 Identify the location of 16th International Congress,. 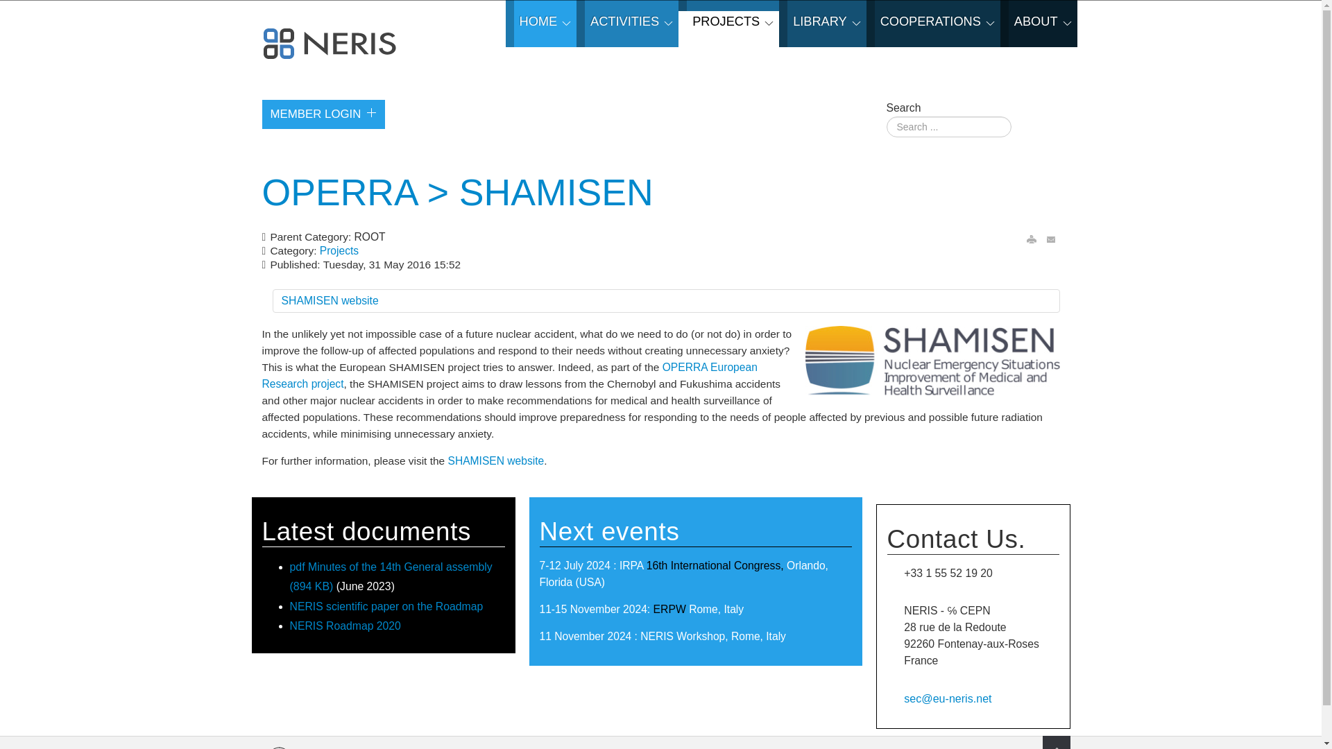
(715, 565).